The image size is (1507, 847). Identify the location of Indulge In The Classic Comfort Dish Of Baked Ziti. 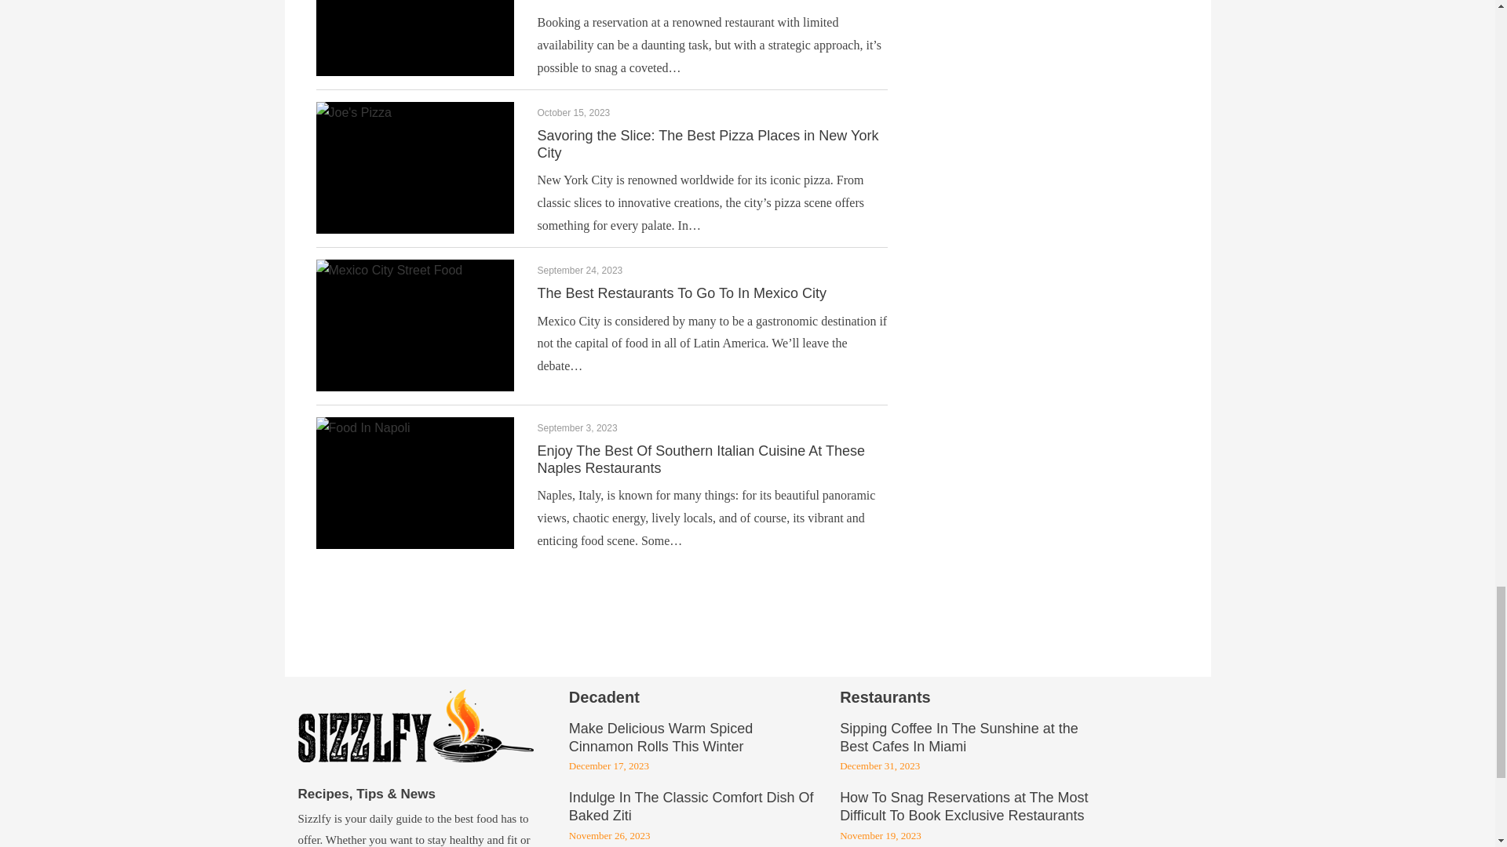
(691, 807).